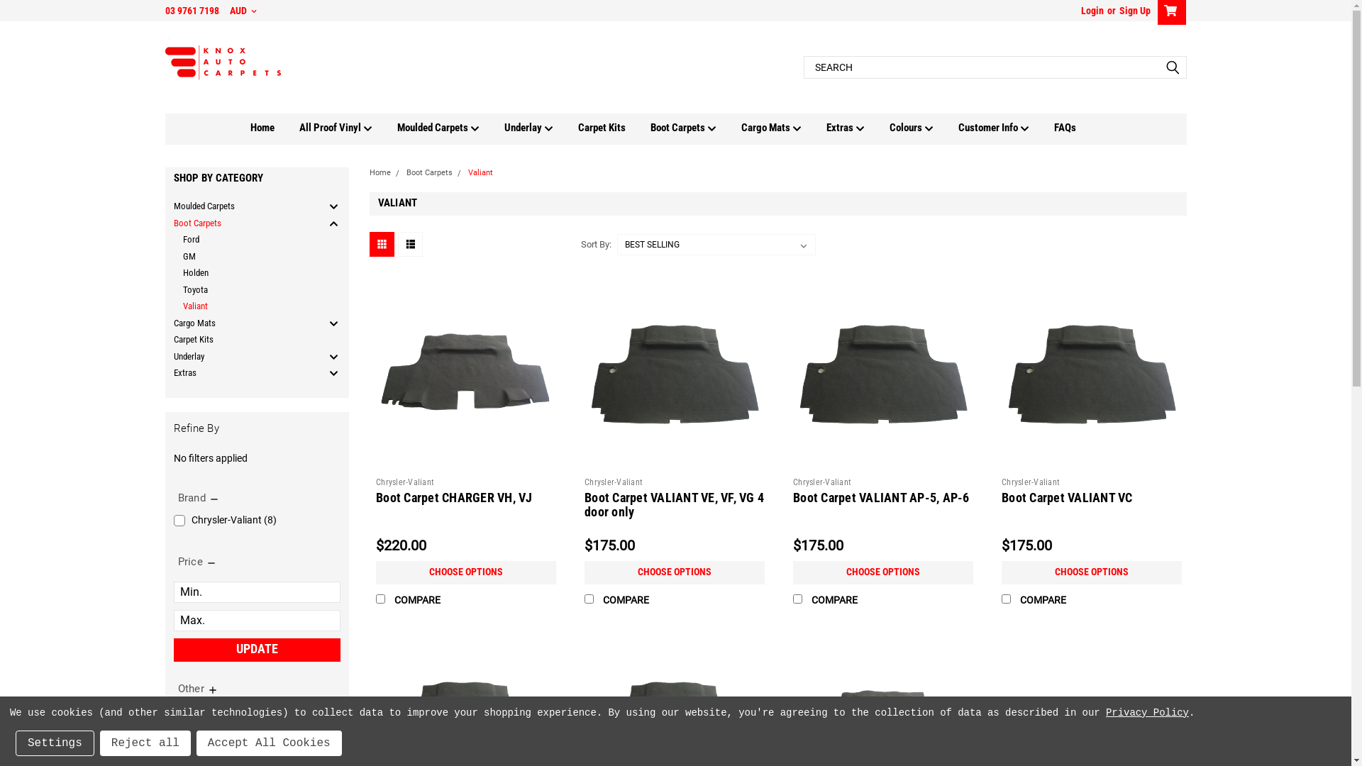 This screenshot has height=766, width=1362. Describe the element at coordinates (197, 562) in the screenshot. I see `Price` at that location.